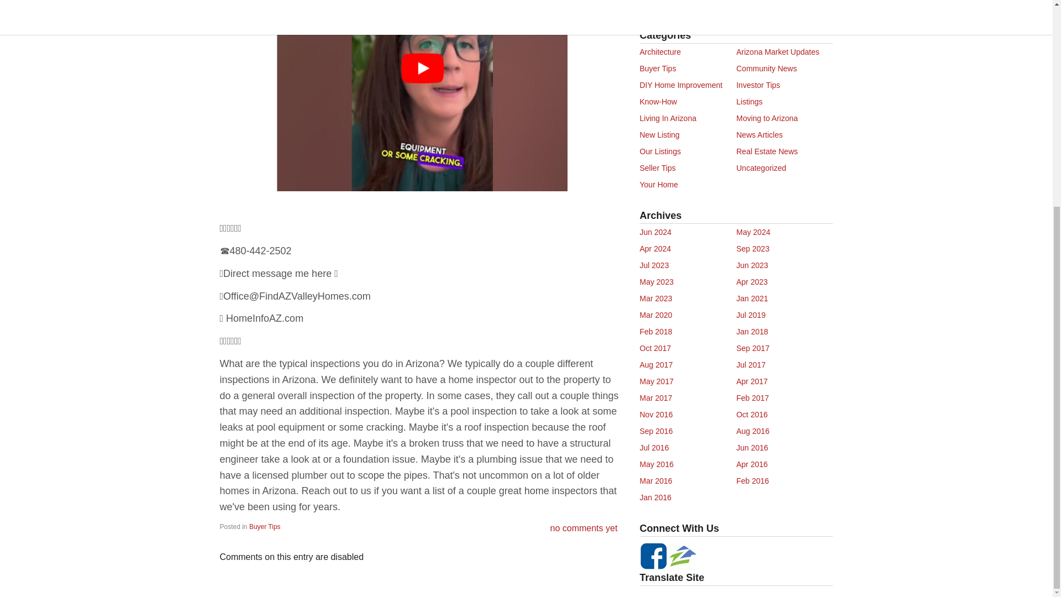 The height and width of the screenshot is (597, 1061). I want to click on Moving to Arizona, so click(767, 118).